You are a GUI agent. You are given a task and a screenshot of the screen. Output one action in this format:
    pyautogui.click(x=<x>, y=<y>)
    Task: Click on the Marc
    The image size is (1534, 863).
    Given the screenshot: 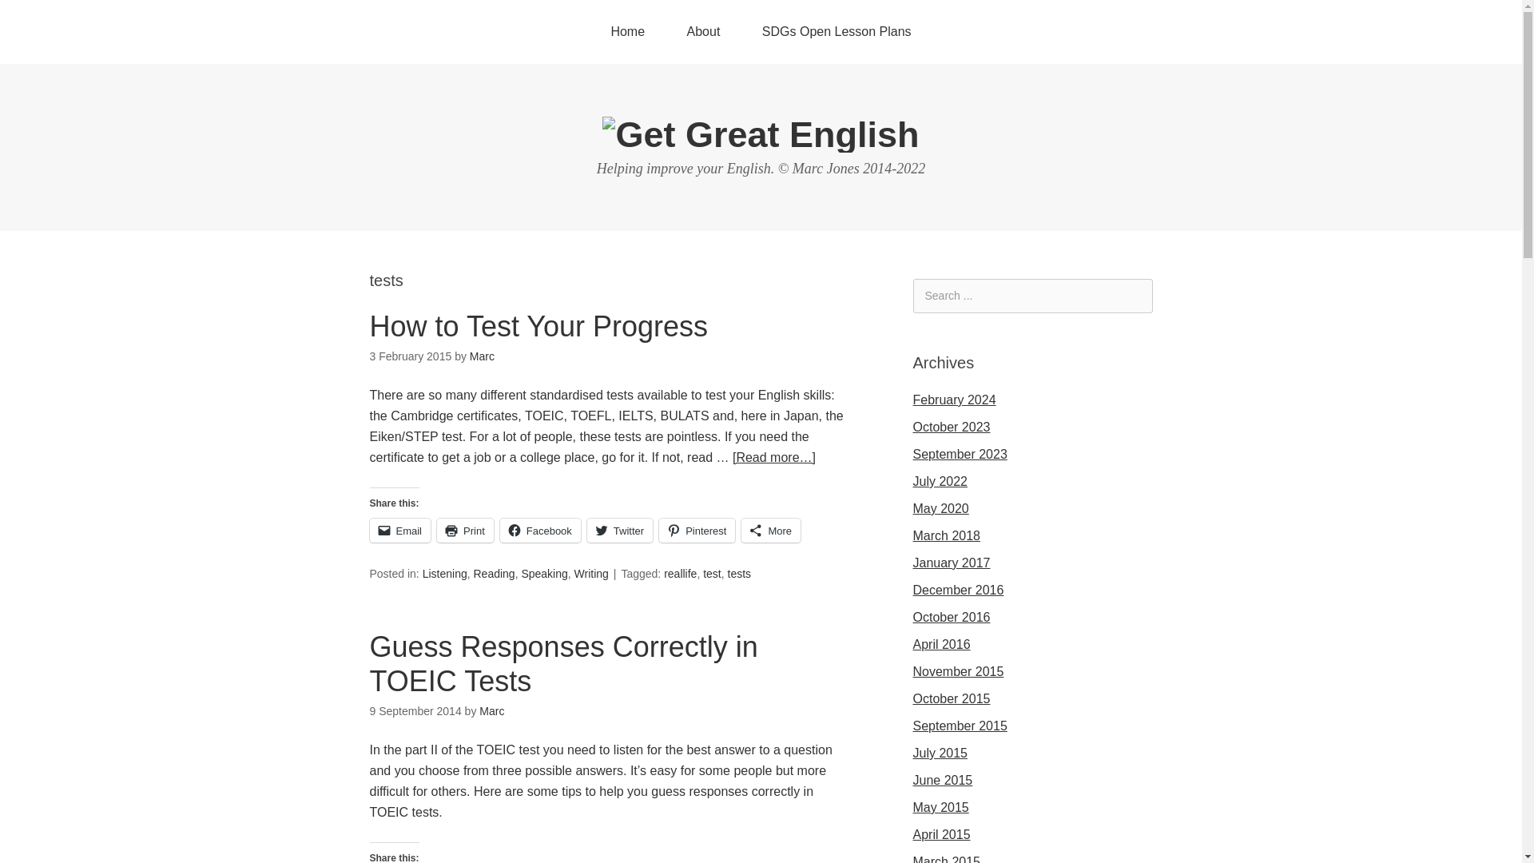 What is the action you would take?
    pyautogui.click(x=481, y=356)
    